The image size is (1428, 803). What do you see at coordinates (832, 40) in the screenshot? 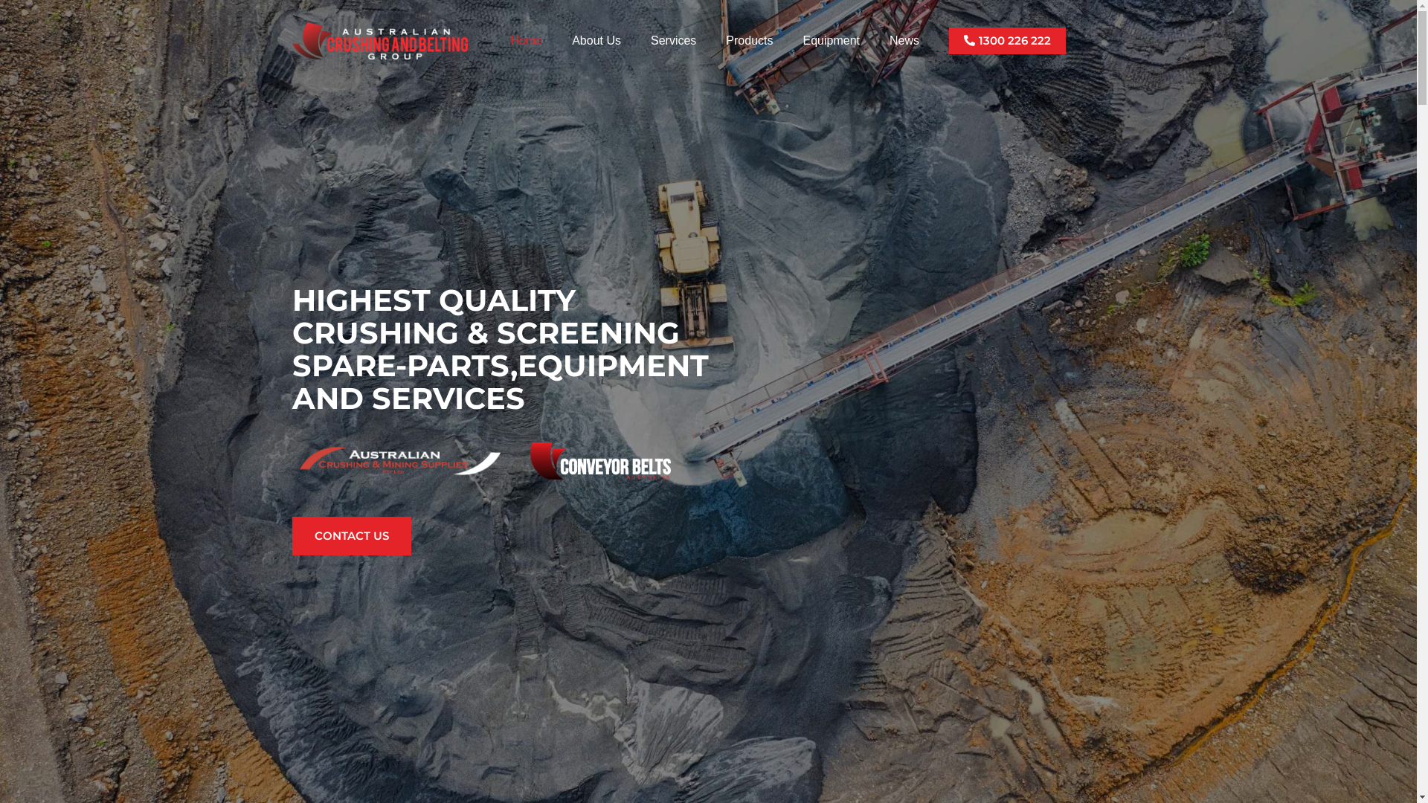
I see `Equipment` at bounding box center [832, 40].